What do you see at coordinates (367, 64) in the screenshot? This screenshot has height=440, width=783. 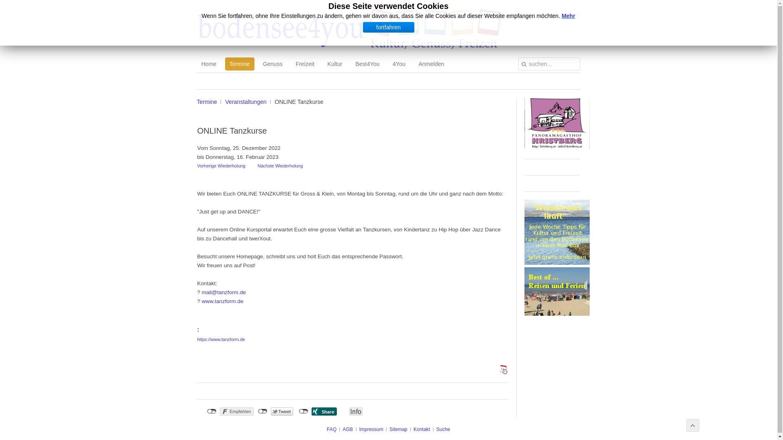 I see `Best4You` at bounding box center [367, 64].